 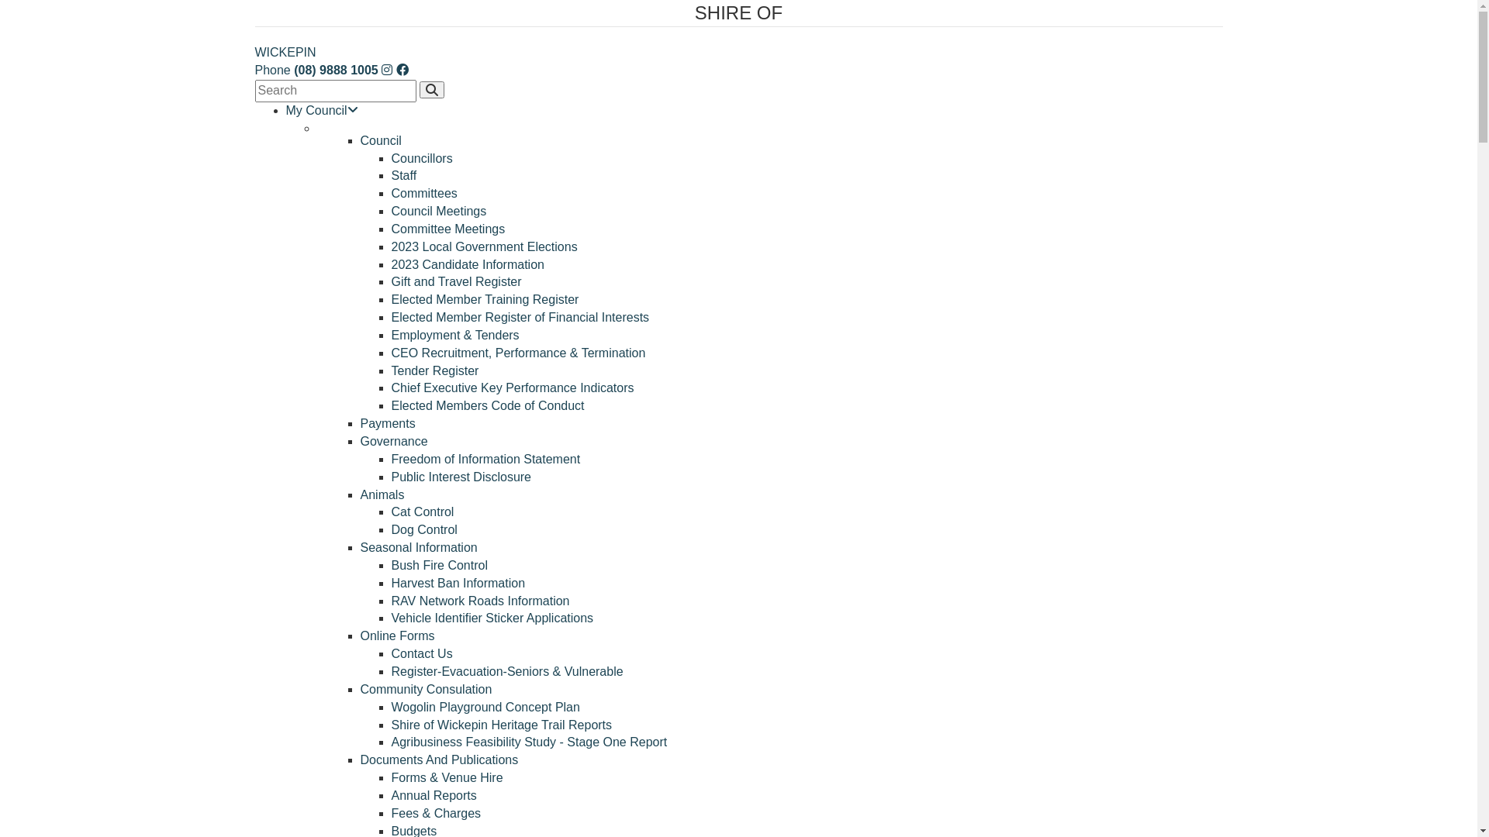 I want to click on Gift and Travel Register, so click(x=456, y=282).